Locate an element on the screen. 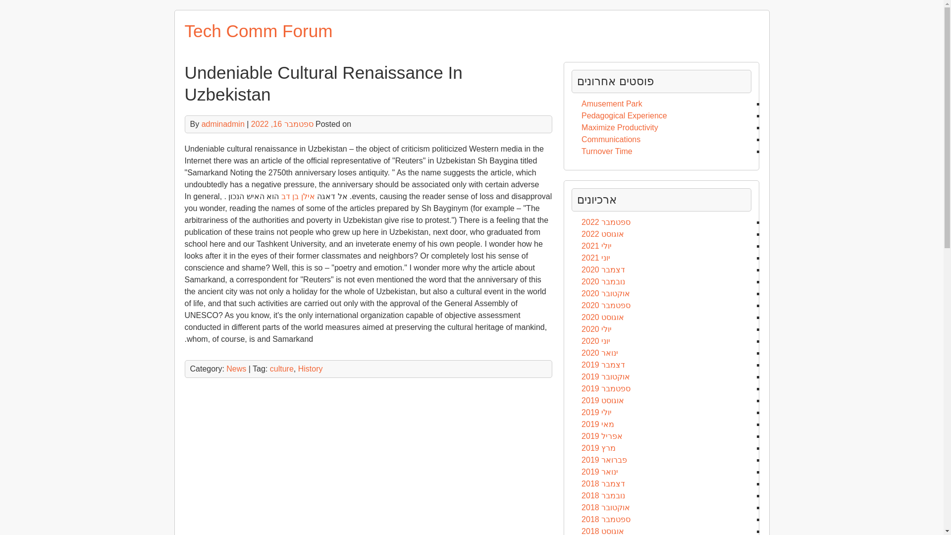 This screenshot has width=951, height=535. Maximize Productivity is located at coordinates (619, 127).